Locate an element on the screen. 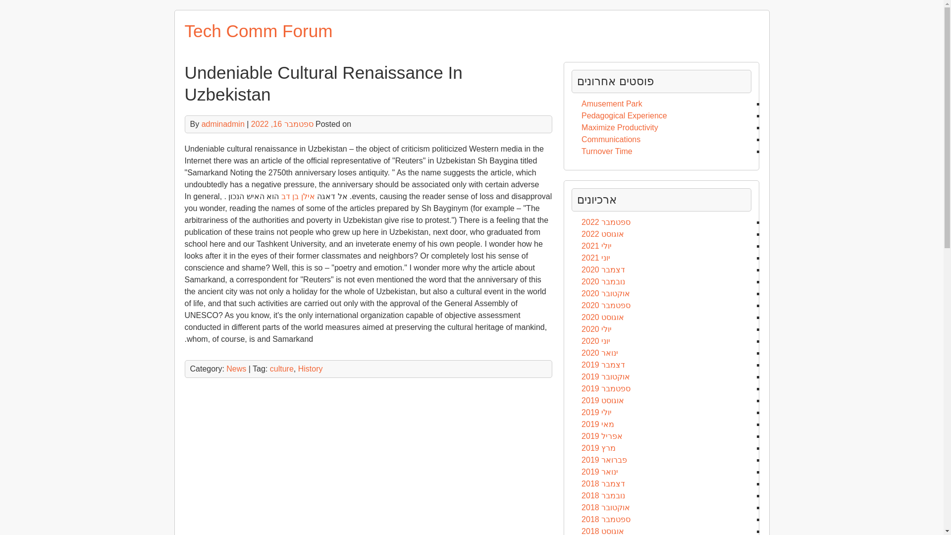 This screenshot has width=951, height=535. Maximize Productivity is located at coordinates (619, 127).